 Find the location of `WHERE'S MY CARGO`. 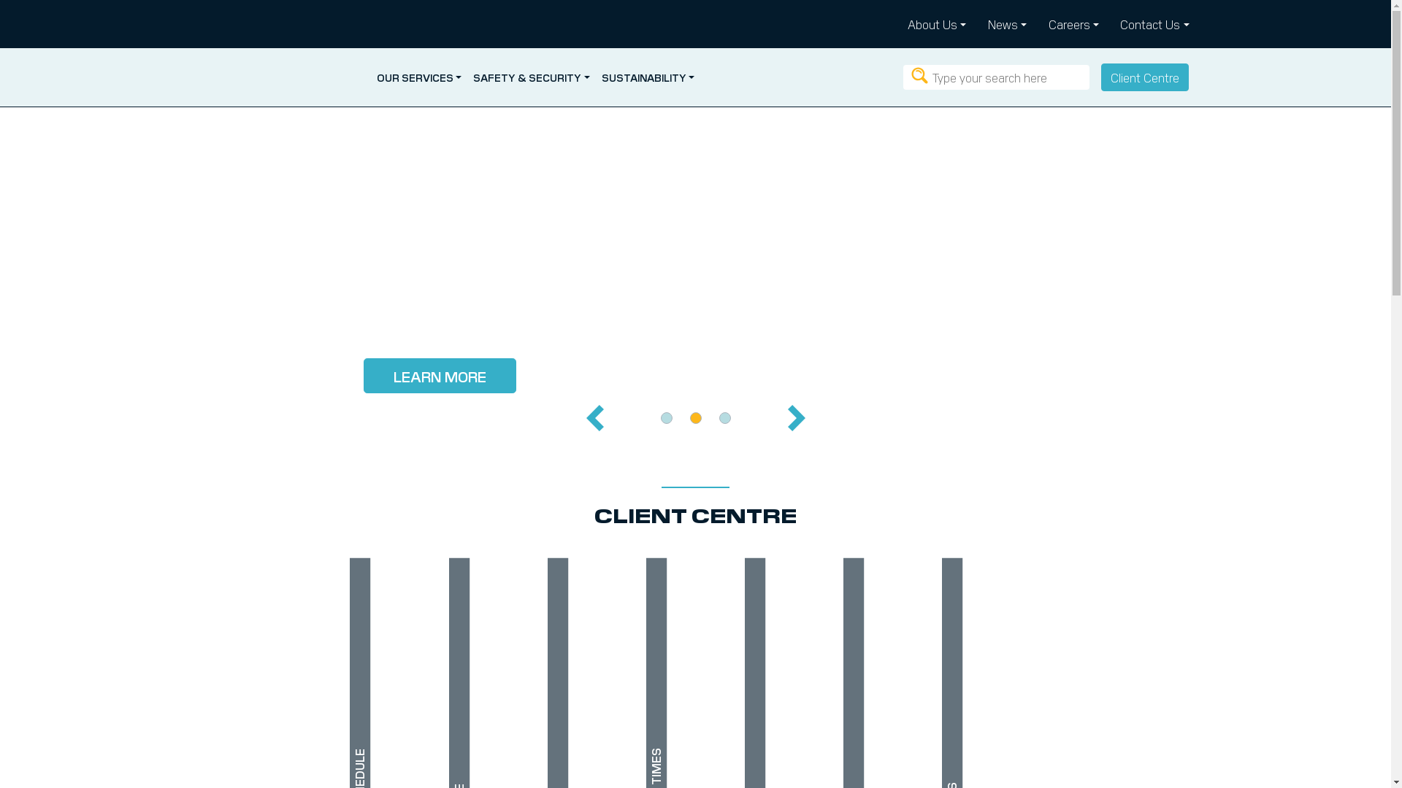

WHERE'S MY CARGO is located at coordinates (724, 573).